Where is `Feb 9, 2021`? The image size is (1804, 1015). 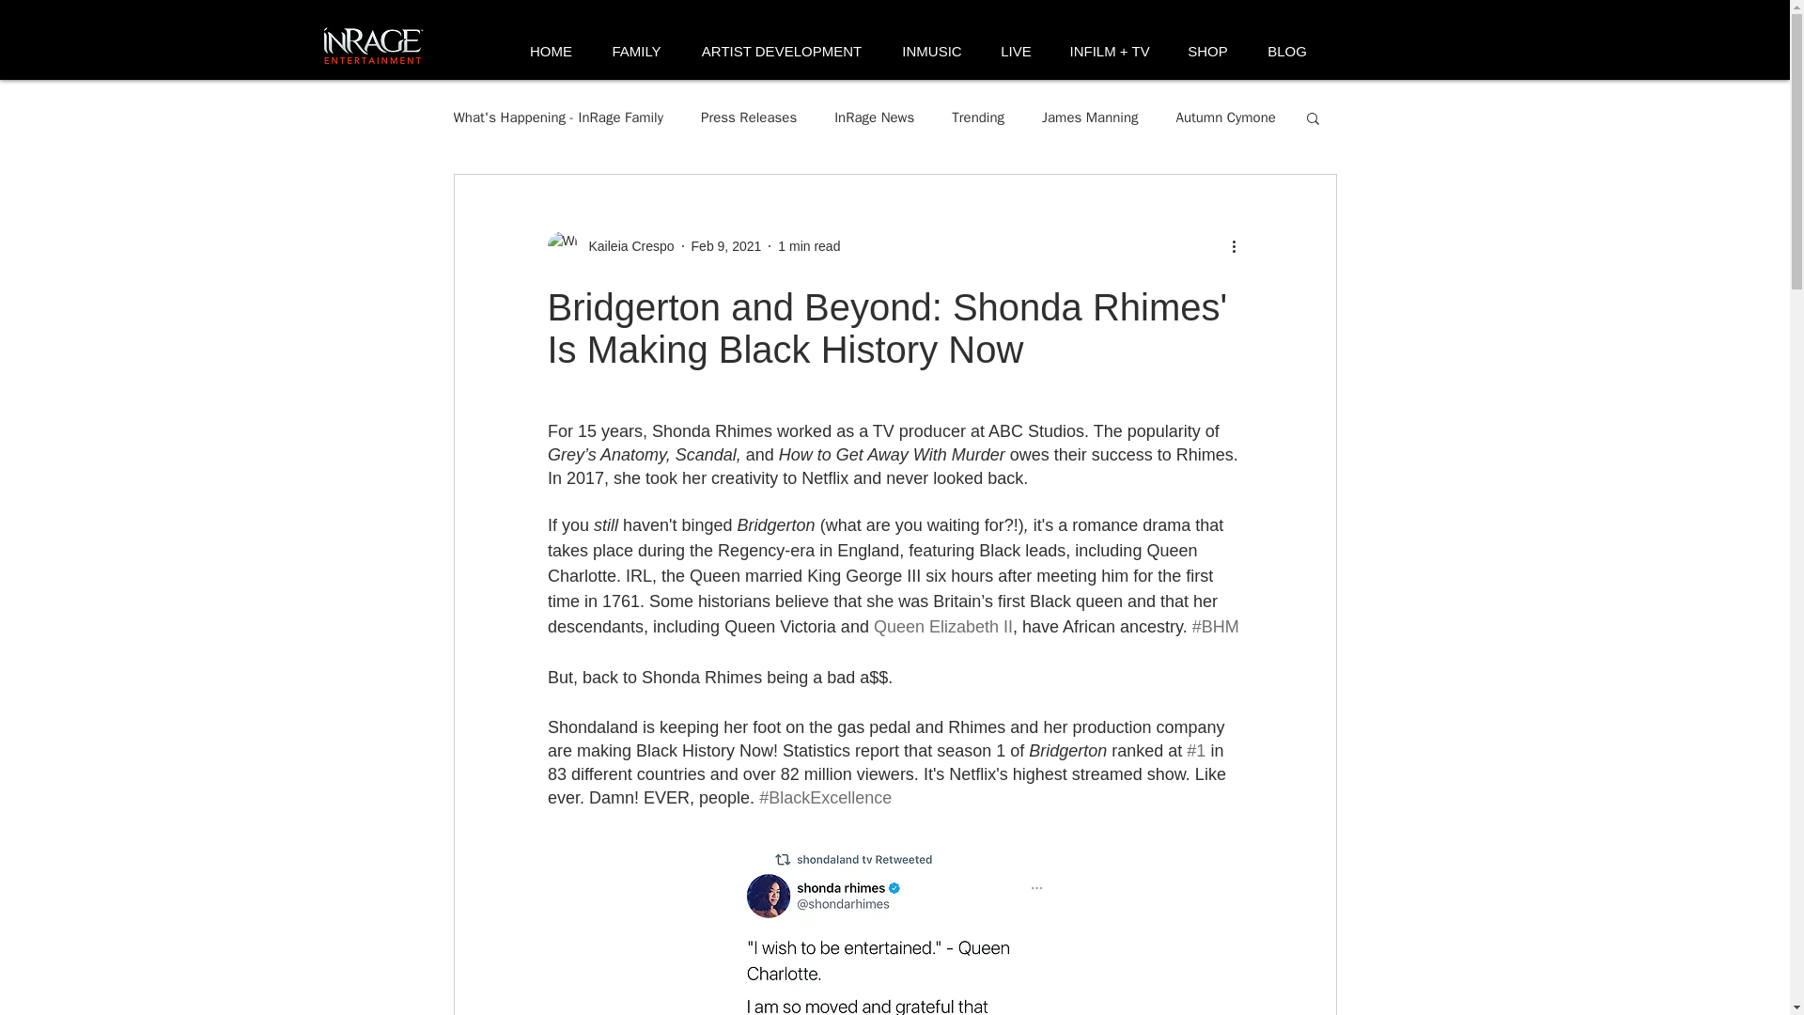 Feb 9, 2021 is located at coordinates (725, 246).